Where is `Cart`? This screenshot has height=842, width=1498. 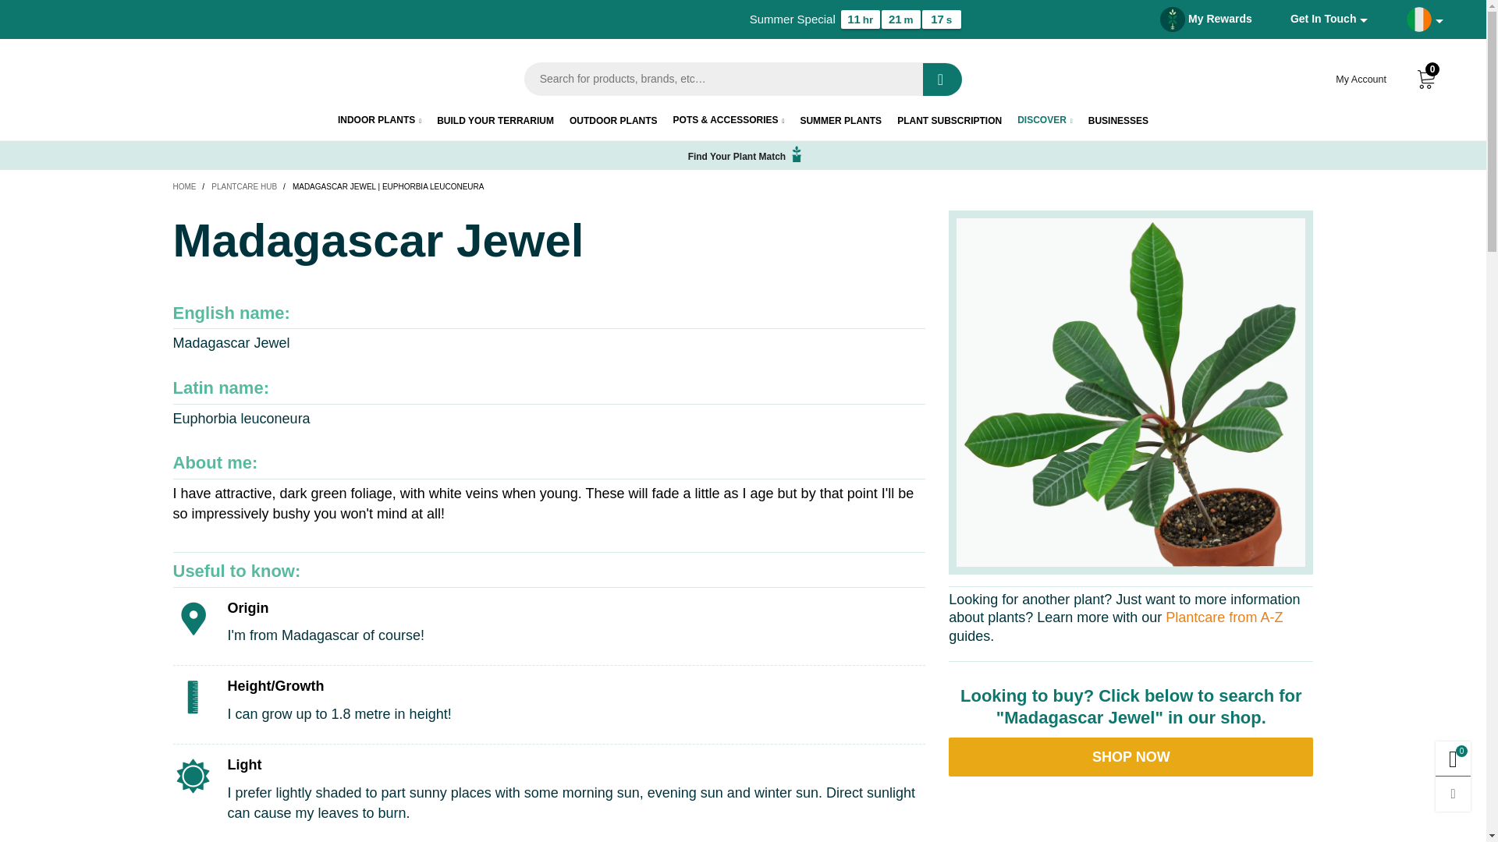 Cart is located at coordinates (1426, 80).